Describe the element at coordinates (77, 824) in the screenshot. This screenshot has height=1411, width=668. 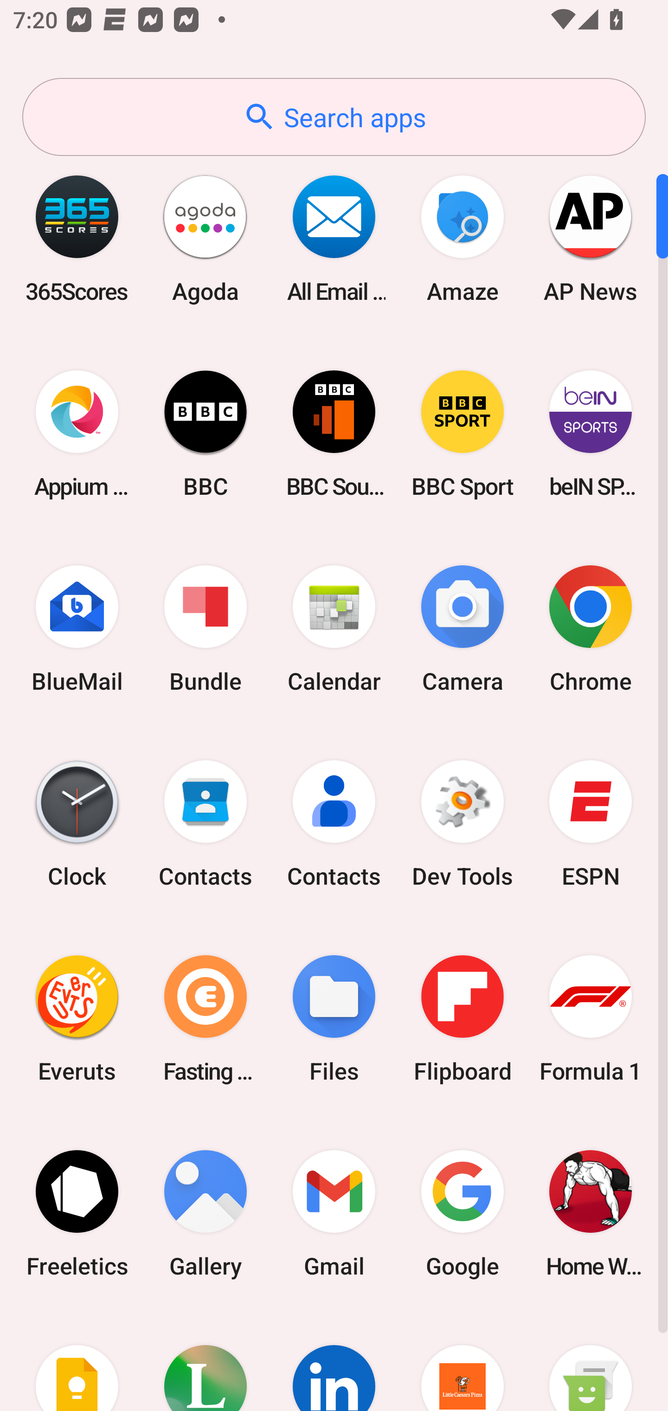
I see `Clock` at that location.